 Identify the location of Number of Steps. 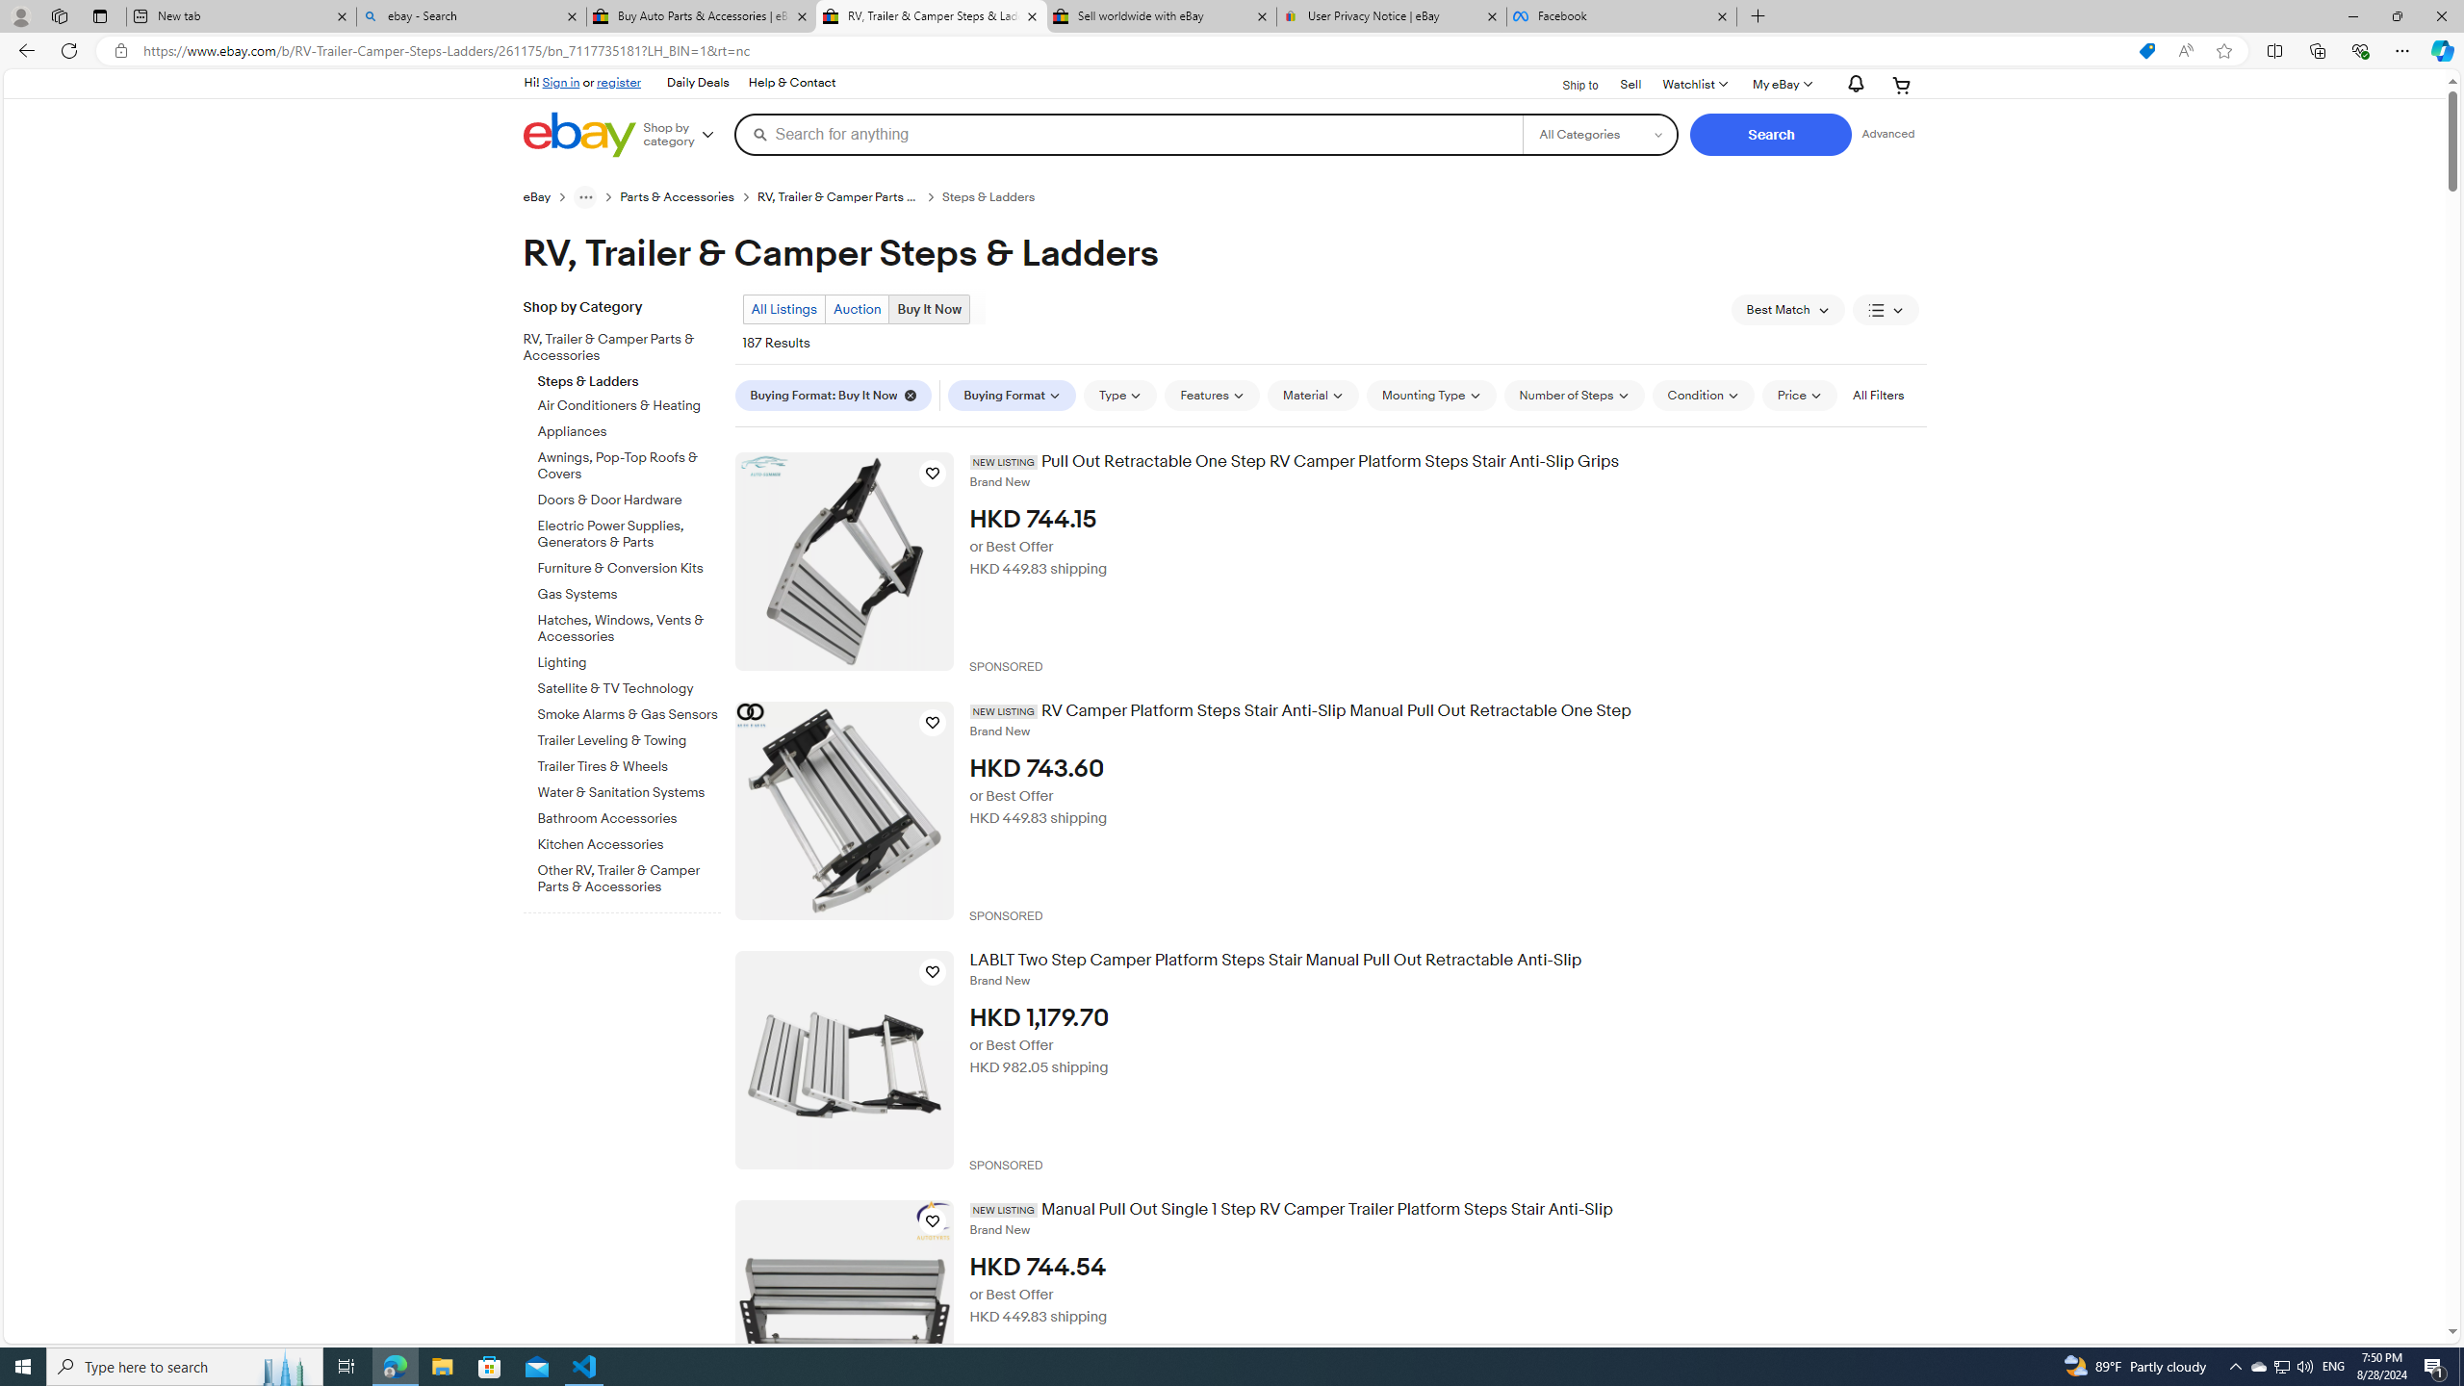
(1575, 395).